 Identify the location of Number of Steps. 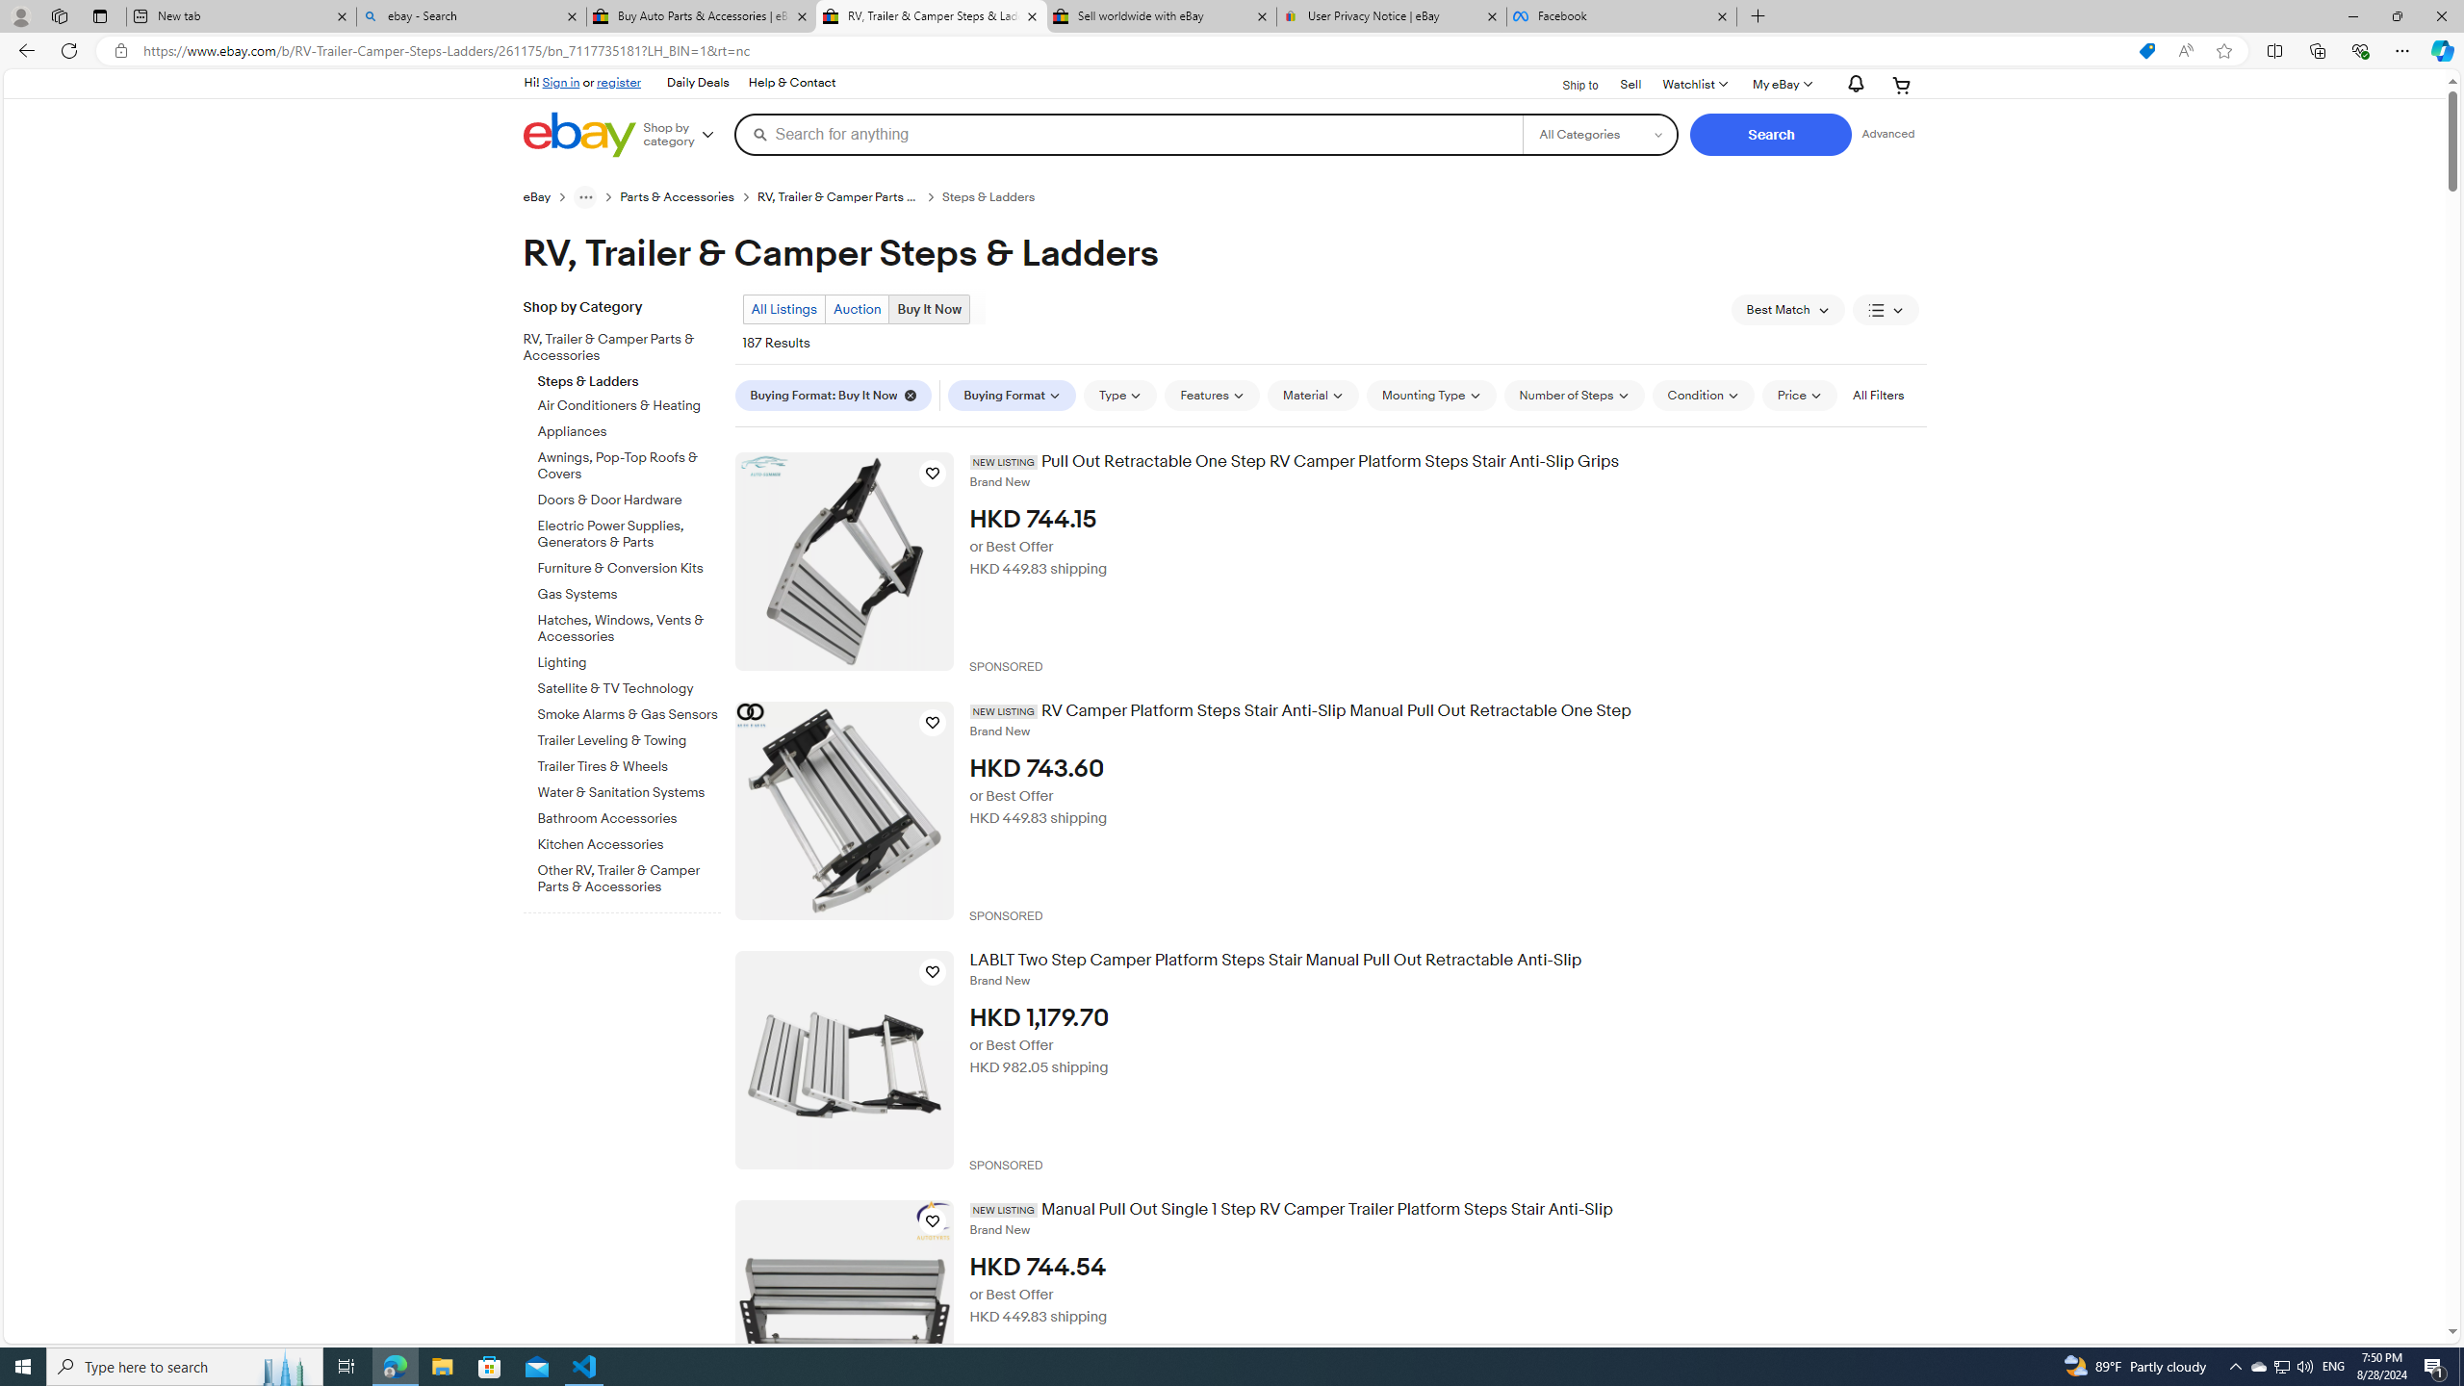
(1575, 395).